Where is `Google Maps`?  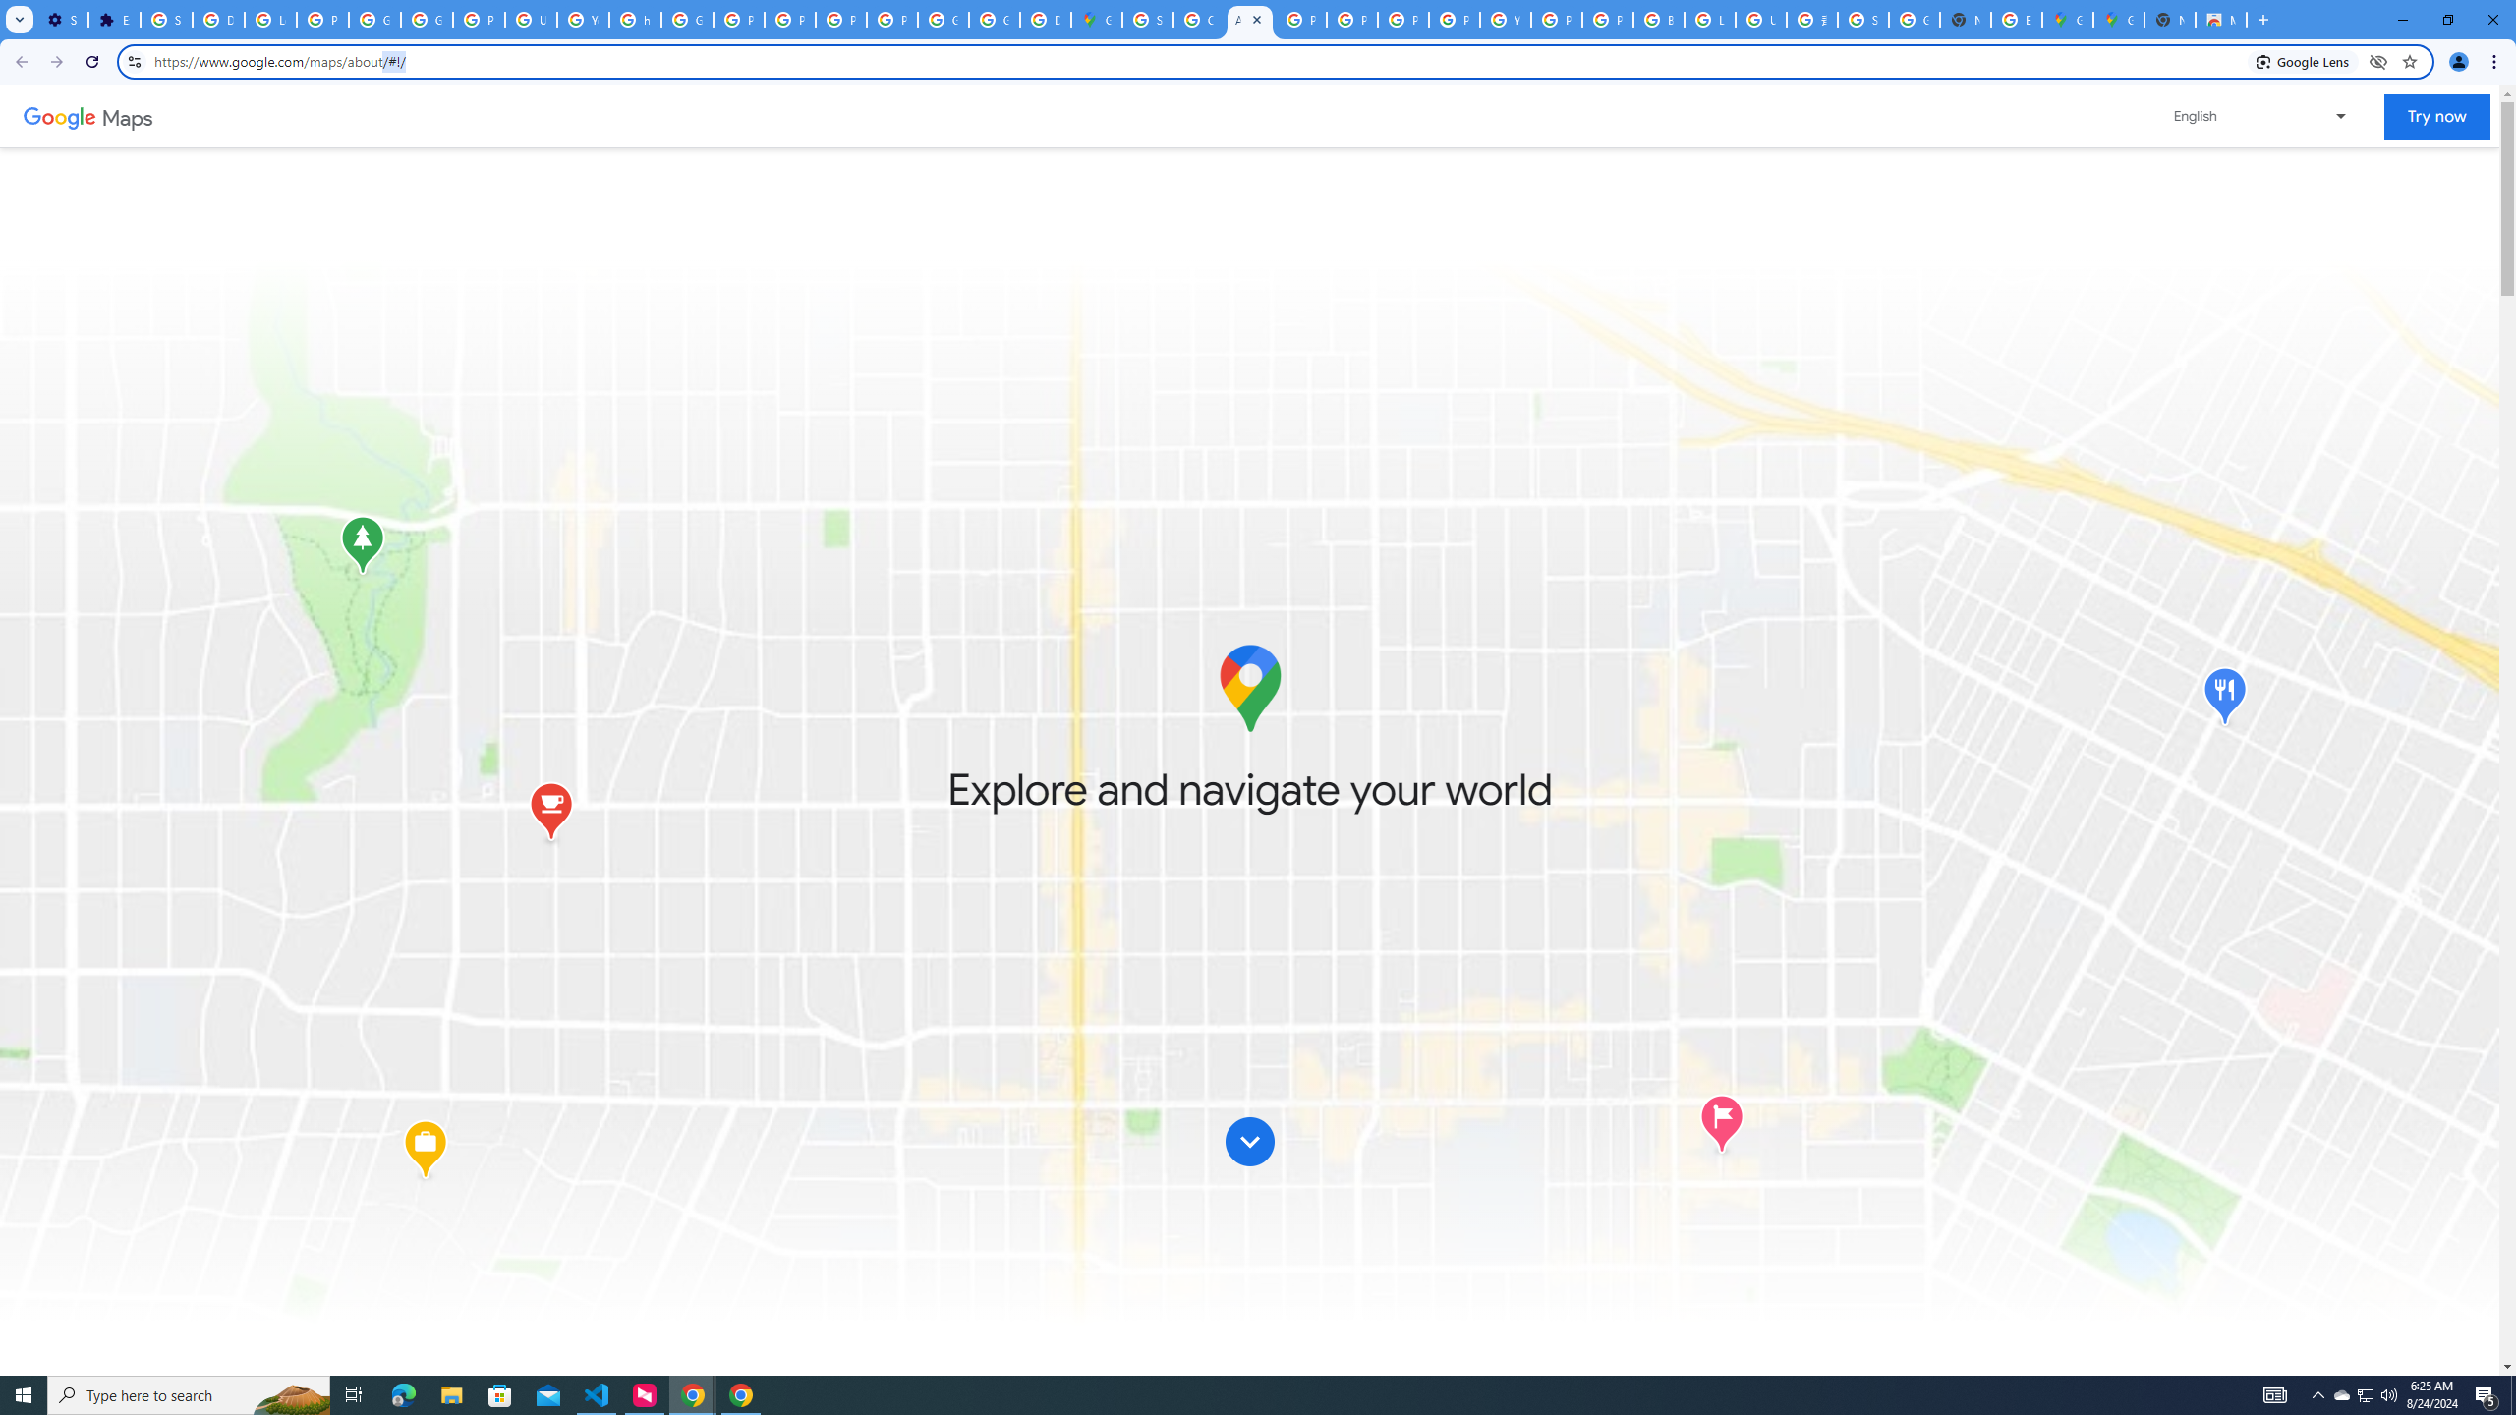
Google Maps is located at coordinates (2068, 20).